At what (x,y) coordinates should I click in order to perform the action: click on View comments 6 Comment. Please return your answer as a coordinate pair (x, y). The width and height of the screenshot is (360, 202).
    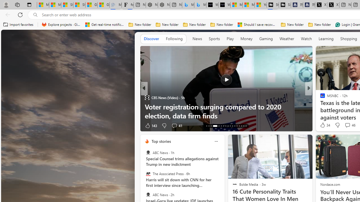
    Looking at the image, I should click on (347, 125).